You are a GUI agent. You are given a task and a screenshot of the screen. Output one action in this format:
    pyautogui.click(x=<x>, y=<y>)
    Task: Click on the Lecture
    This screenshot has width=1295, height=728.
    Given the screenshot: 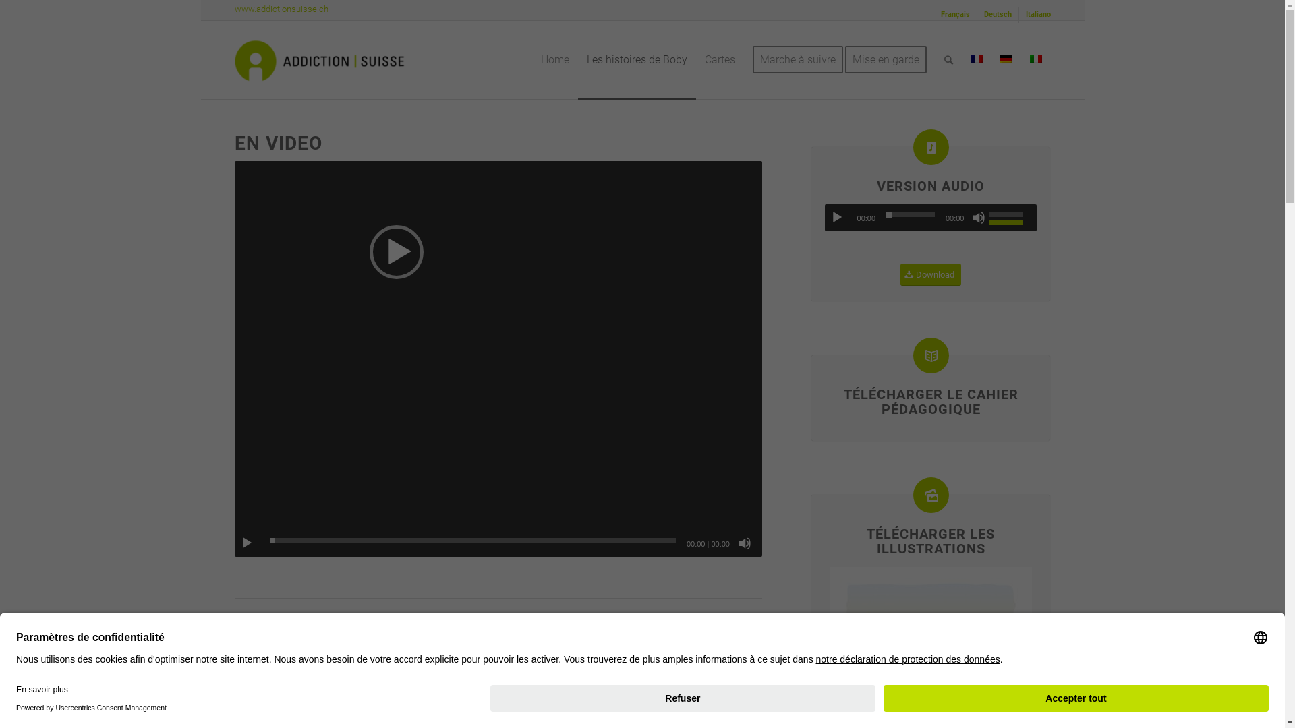 What is the action you would take?
    pyautogui.click(x=837, y=218)
    